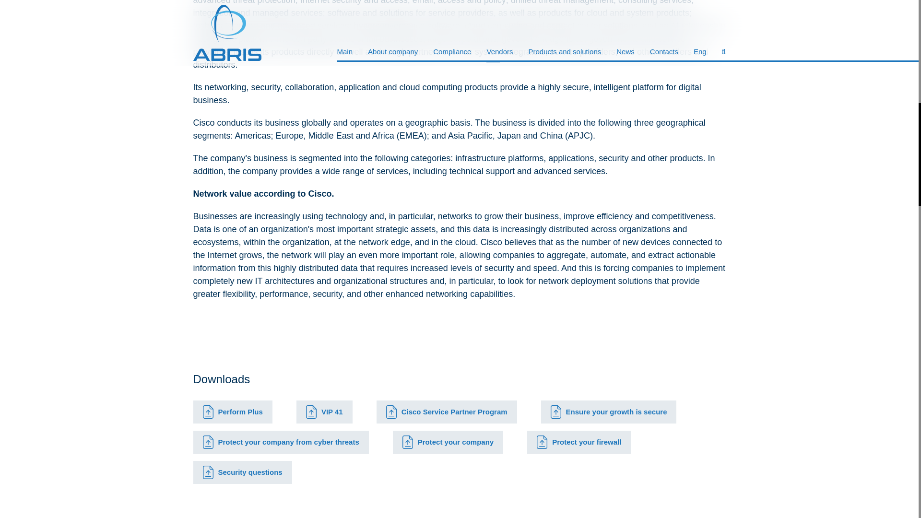  What do you see at coordinates (447, 412) in the screenshot?
I see `Cisco Service Partner Program` at bounding box center [447, 412].